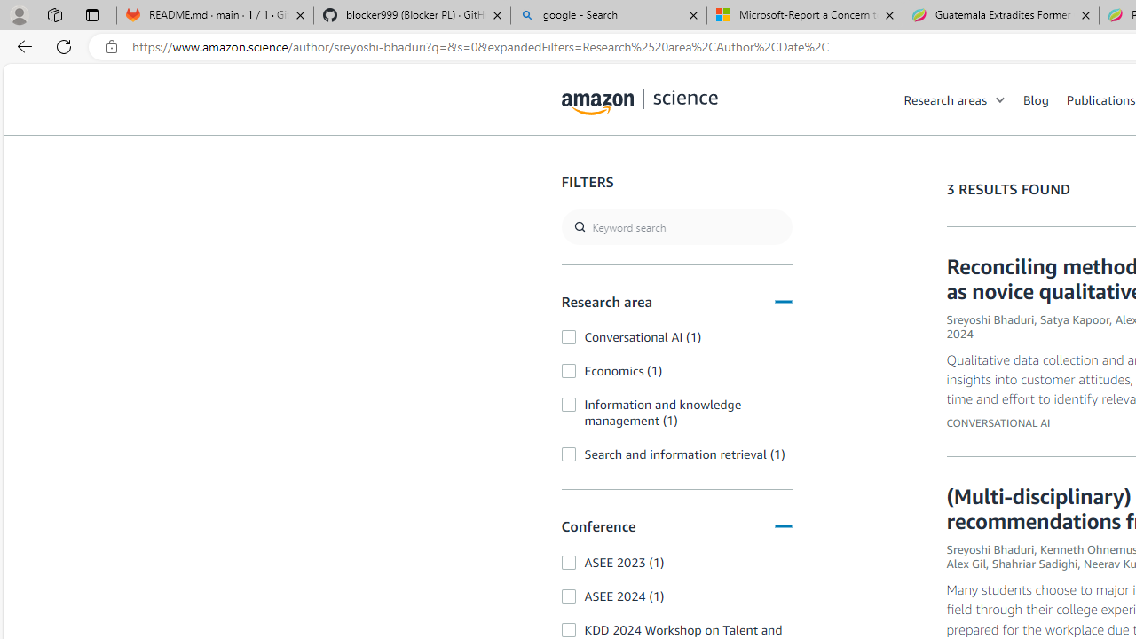 This screenshot has width=1136, height=639. I want to click on Satya Kapoor, so click(1074, 319).